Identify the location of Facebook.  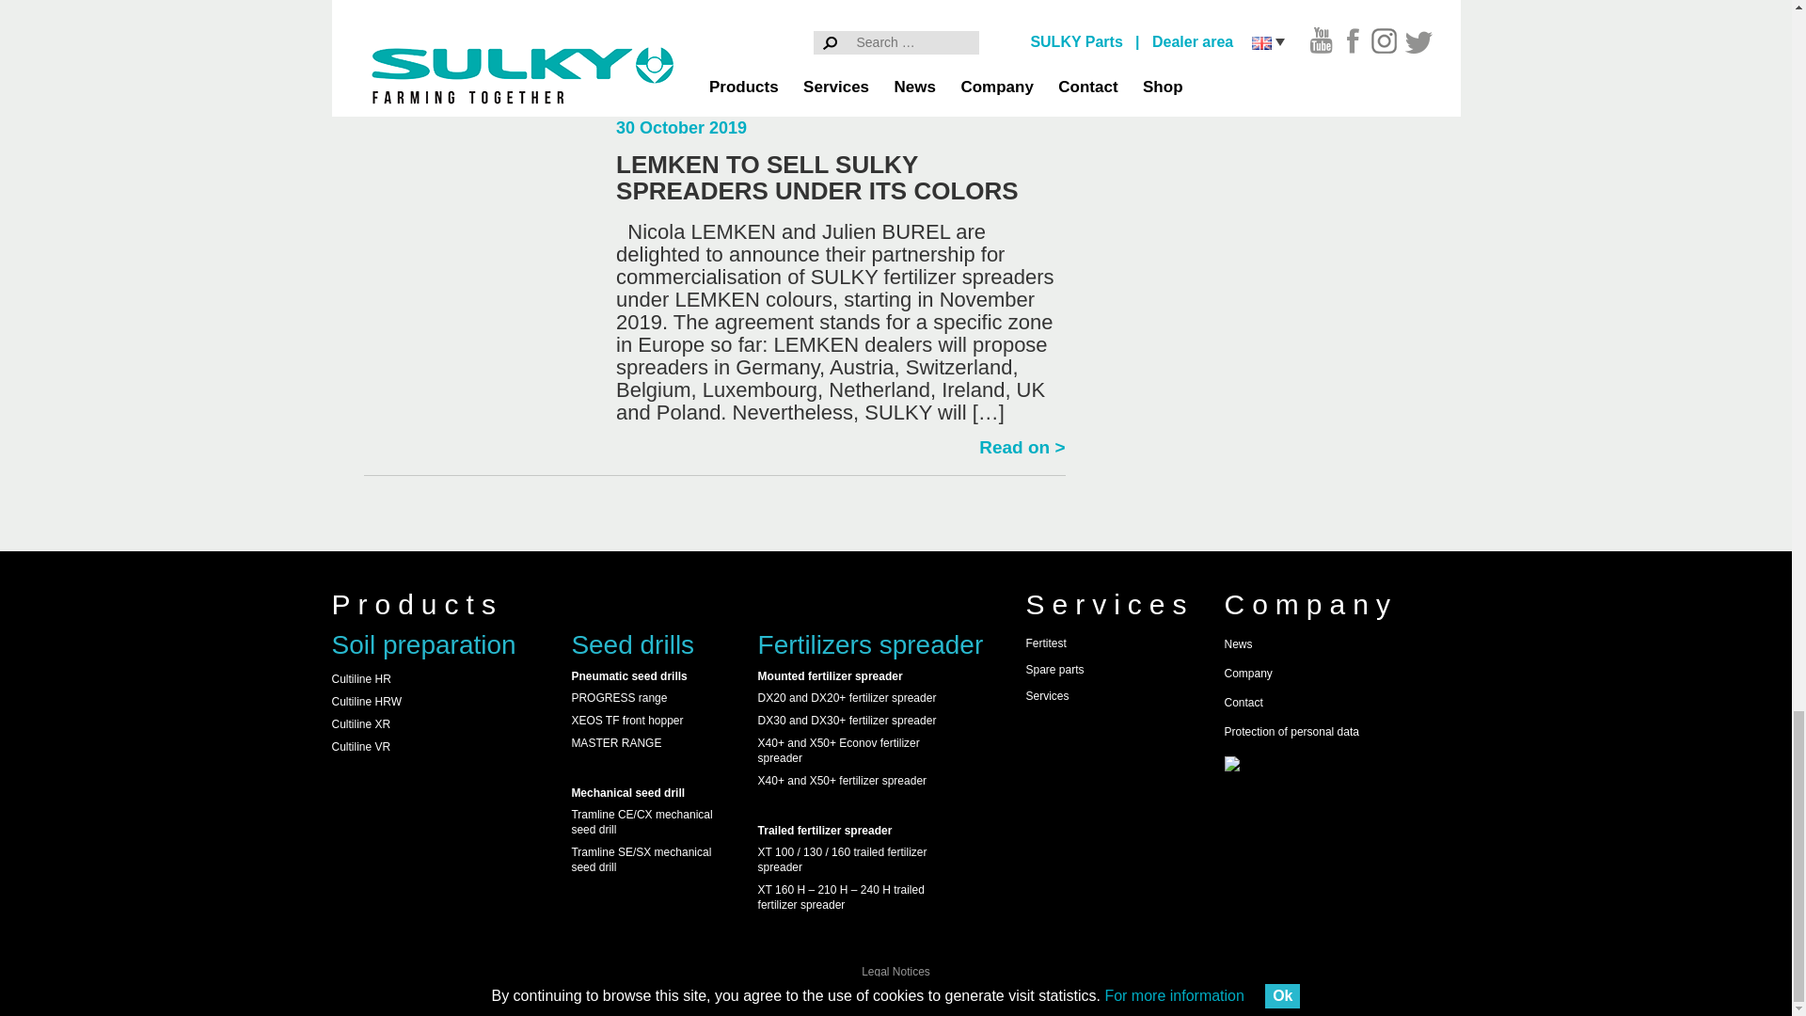
(1070, 755).